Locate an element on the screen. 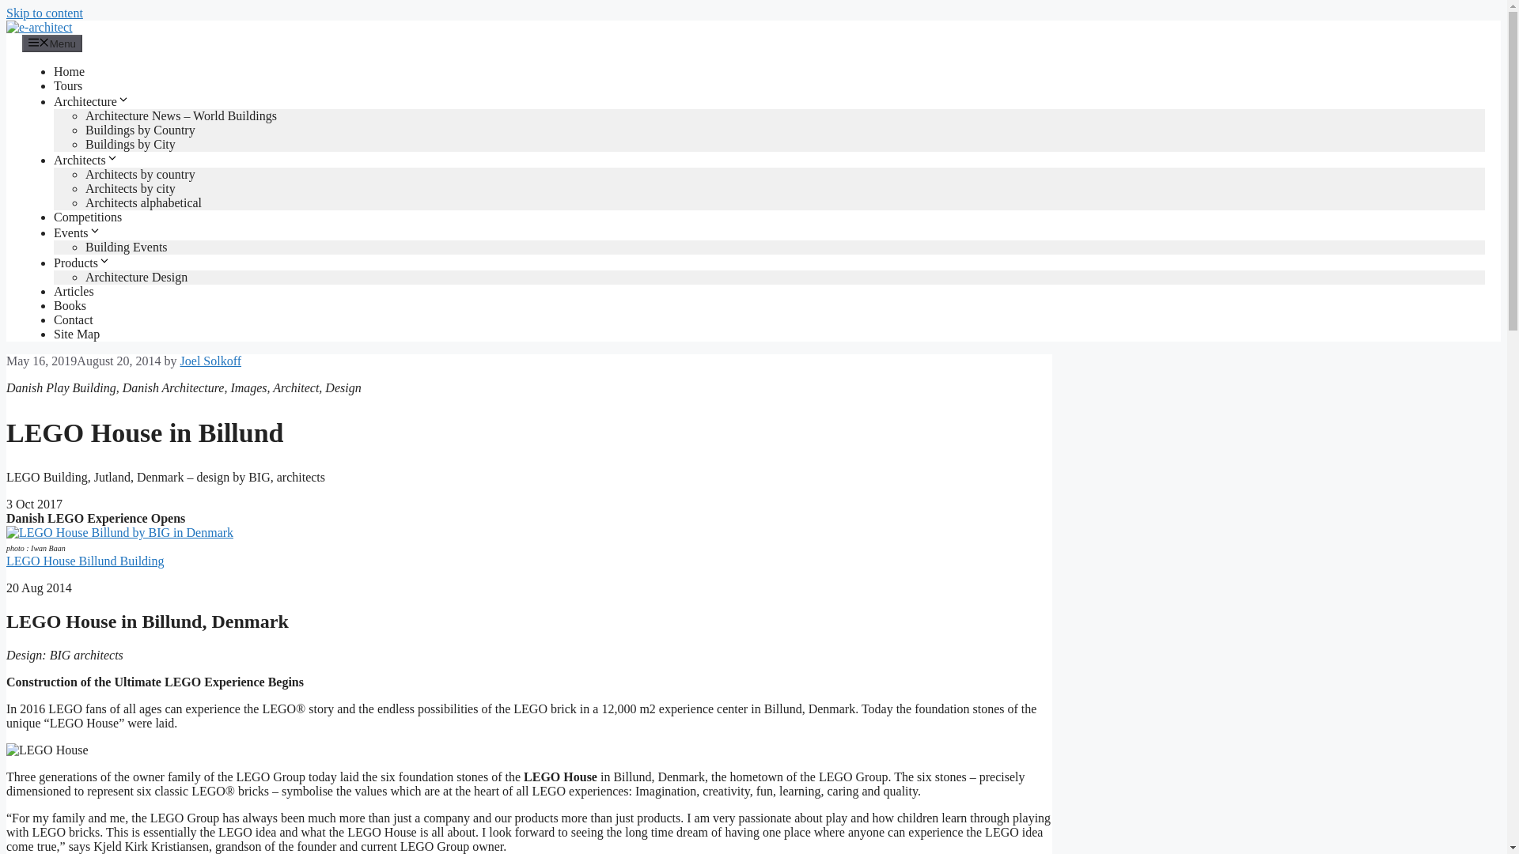 Image resolution: width=1519 pixels, height=854 pixels. Architects is located at coordinates (85, 160).